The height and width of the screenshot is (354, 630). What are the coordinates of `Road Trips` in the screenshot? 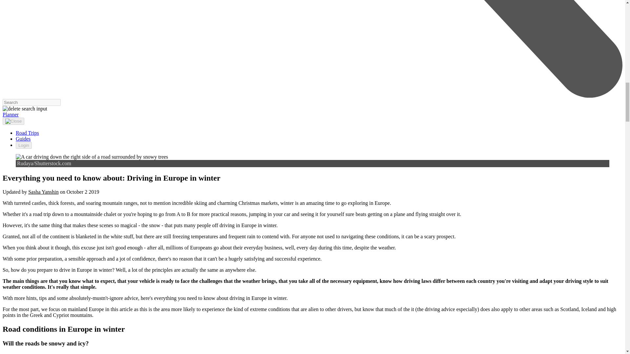 It's located at (28, 133).